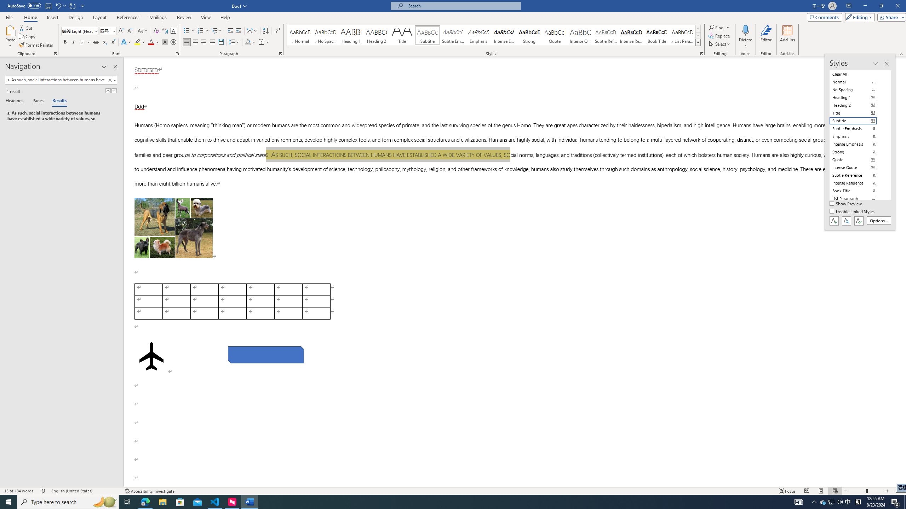 Image resolution: width=906 pixels, height=509 pixels. Describe the element at coordinates (745, 30) in the screenshot. I see `Dictate` at that location.